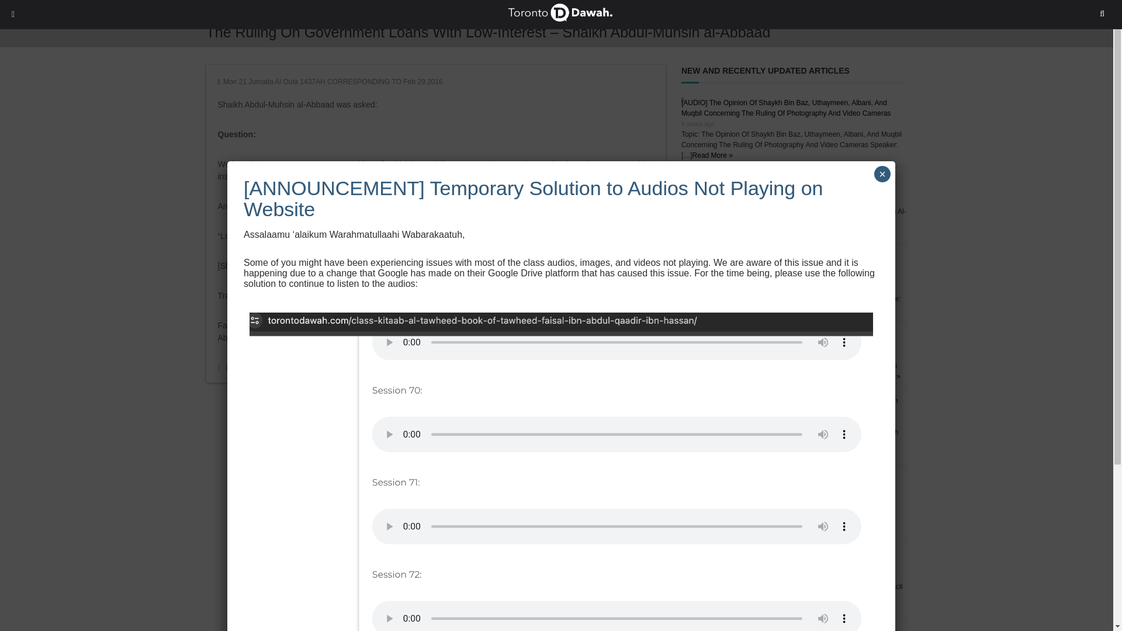 The height and width of the screenshot is (631, 1122). I want to click on Worldly Affairs, so click(408, 367).